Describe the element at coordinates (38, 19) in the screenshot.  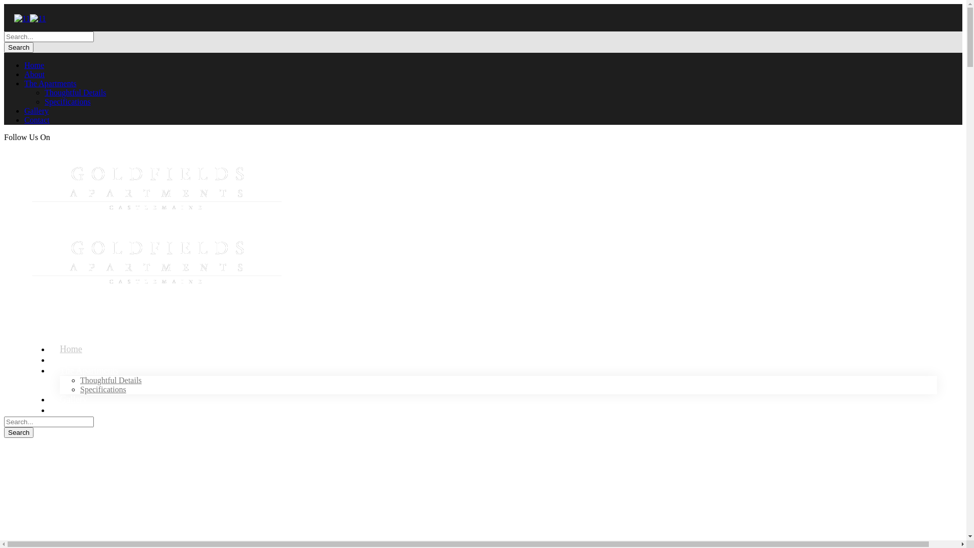
I see `logo-white-nb` at that location.